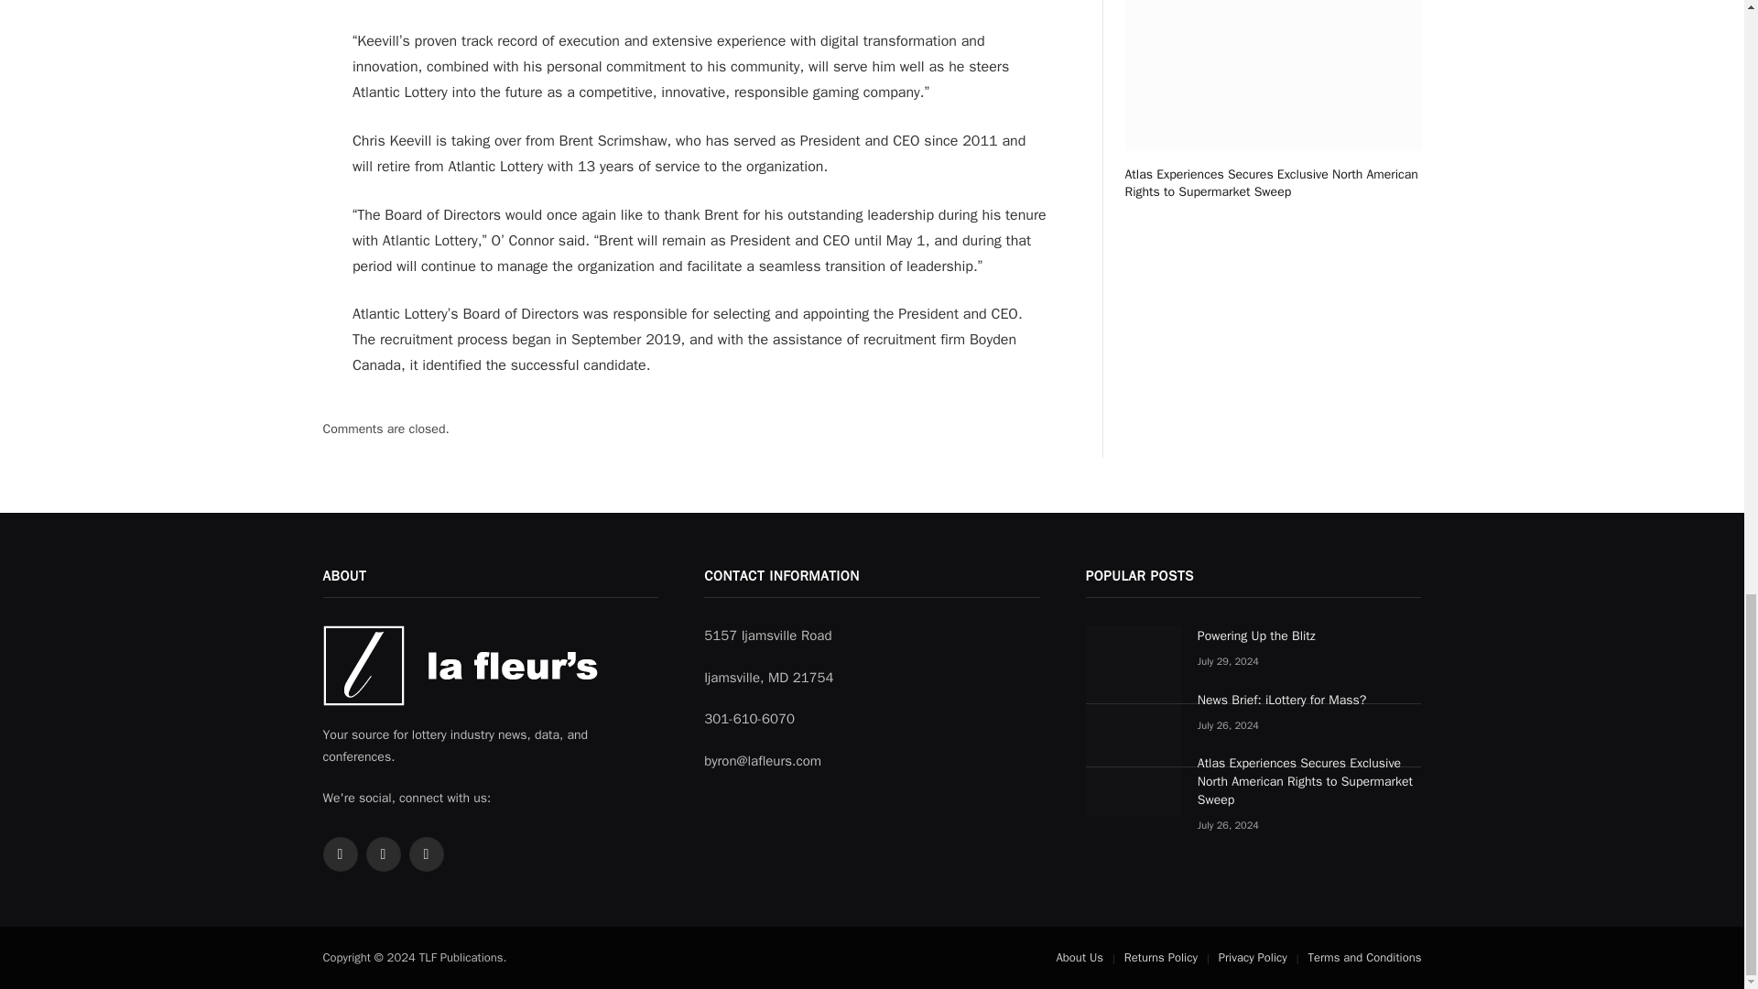 This screenshot has height=989, width=1758. What do you see at coordinates (339, 853) in the screenshot?
I see `Twitter` at bounding box center [339, 853].